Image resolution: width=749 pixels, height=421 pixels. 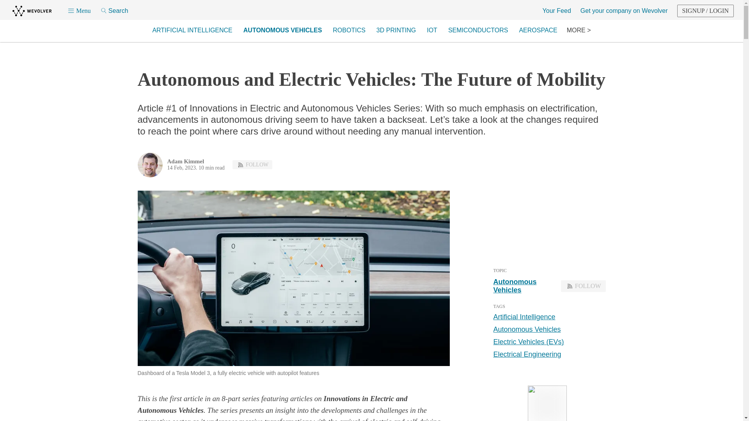 What do you see at coordinates (192, 30) in the screenshot?
I see `ARTIFICIAL INTELLIGENCE` at bounding box center [192, 30].